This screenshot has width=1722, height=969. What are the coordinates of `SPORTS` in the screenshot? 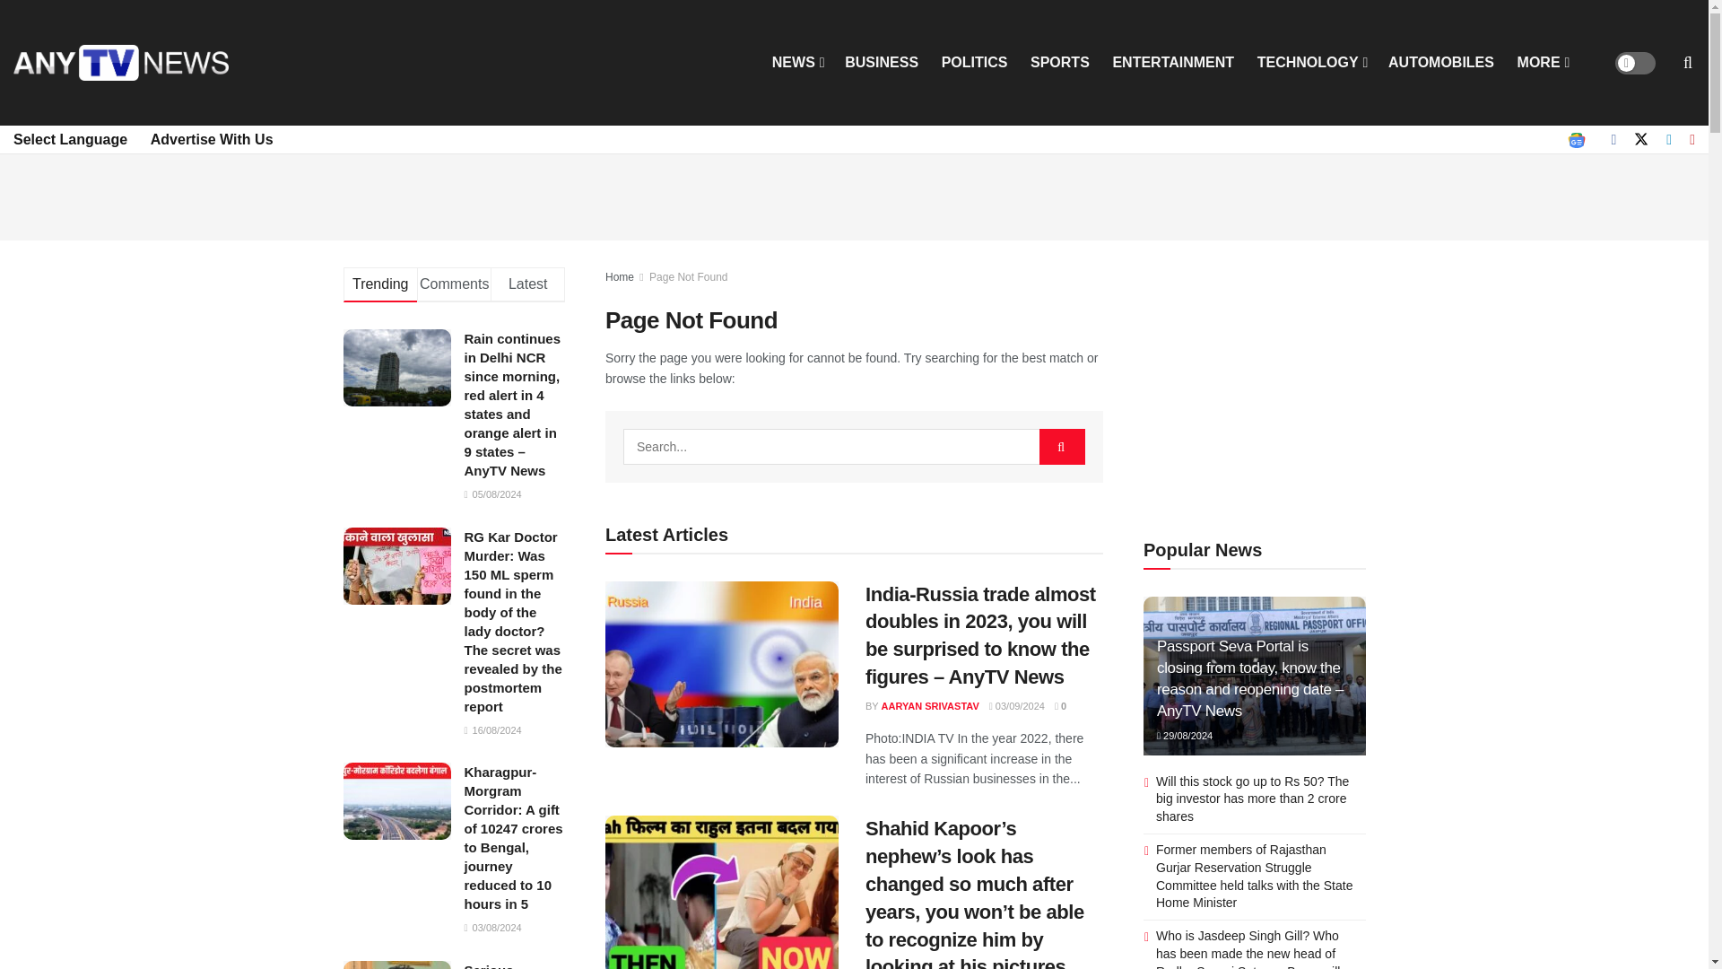 It's located at (1060, 63).